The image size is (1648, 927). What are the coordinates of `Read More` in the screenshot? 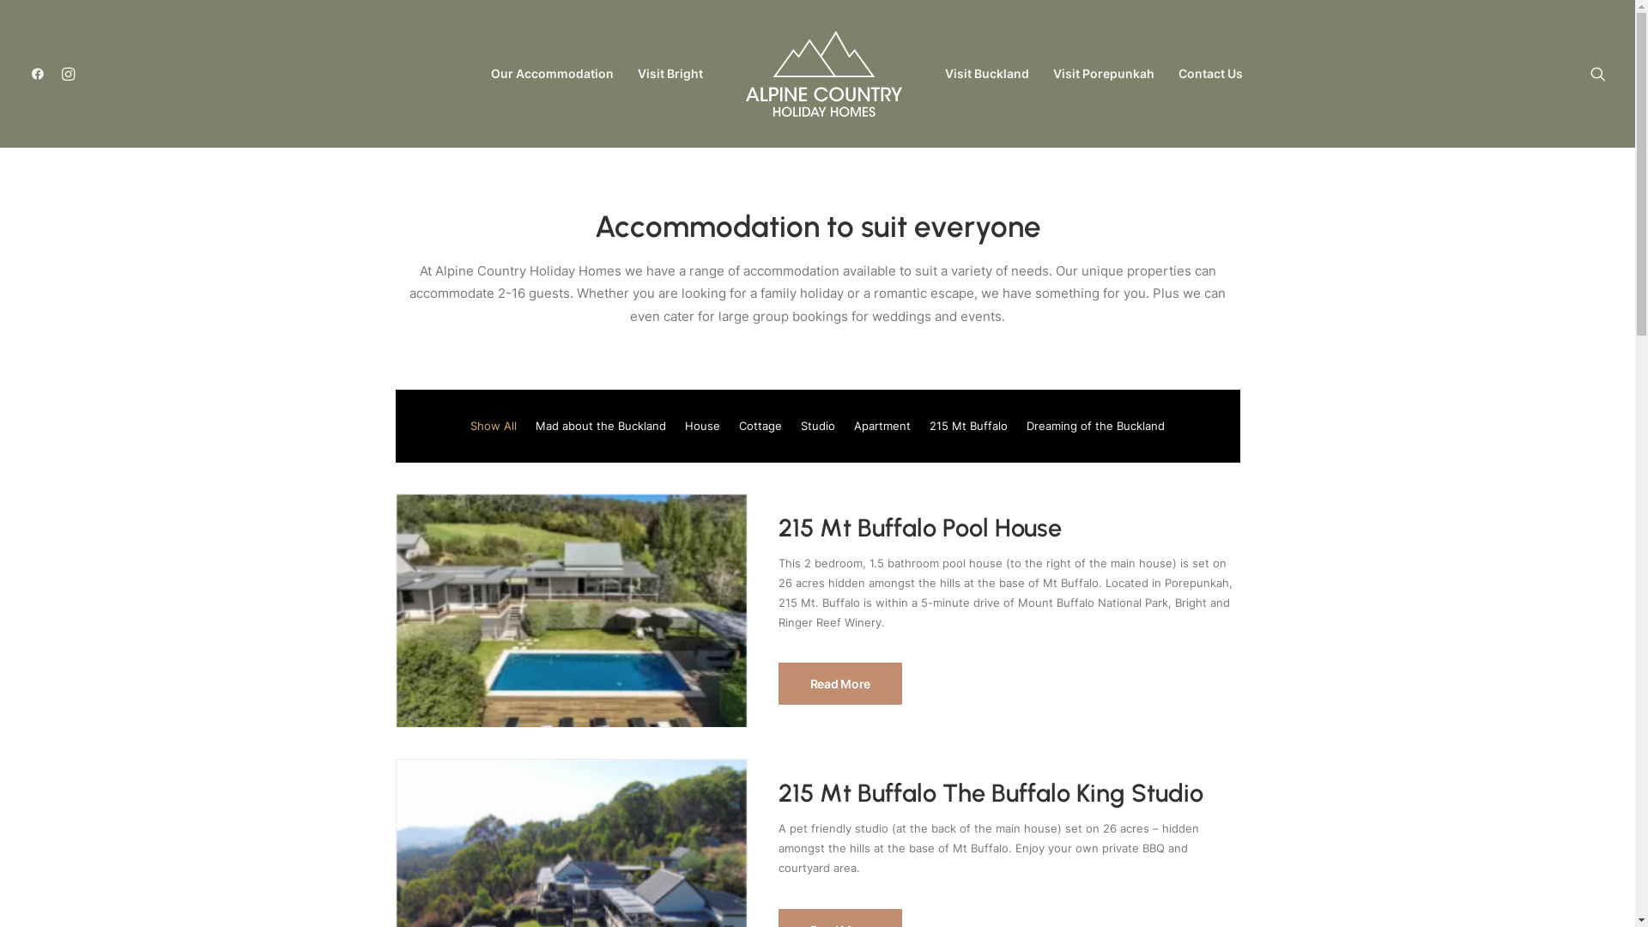 It's located at (839, 683).